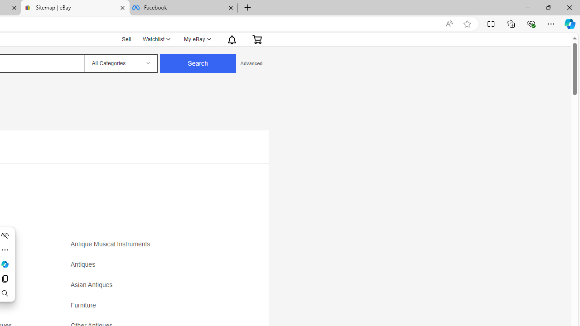 The height and width of the screenshot is (326, 580). What do you see at coordinates (75, 8) in the screenshot?
I see `Sitemap | eBay` at bounding box center [75, 8].